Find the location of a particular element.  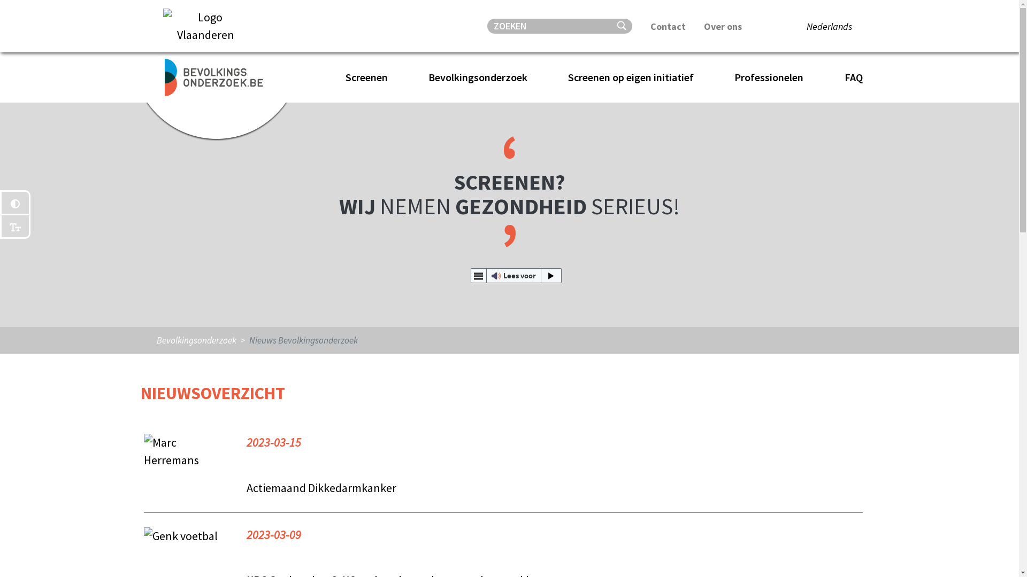

Lees voor is located at coordinates (517, 276).